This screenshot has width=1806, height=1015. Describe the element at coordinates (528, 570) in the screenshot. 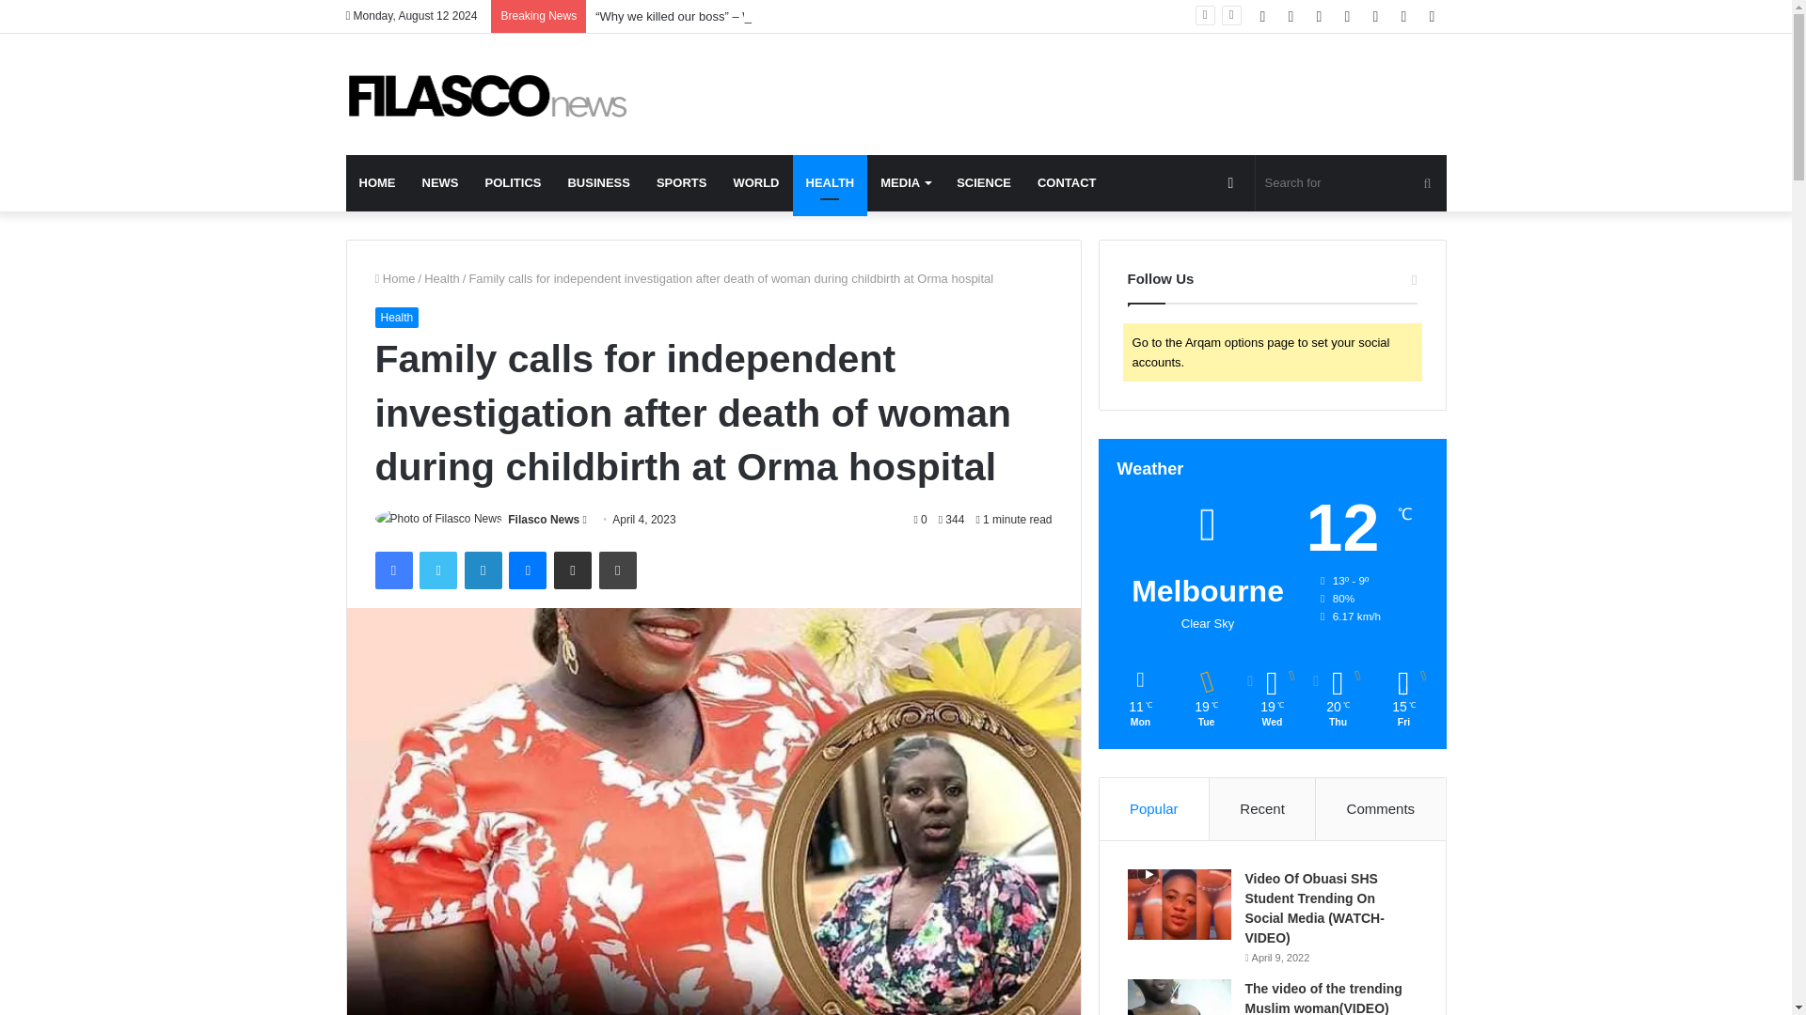

I see `Messenger` at that location.